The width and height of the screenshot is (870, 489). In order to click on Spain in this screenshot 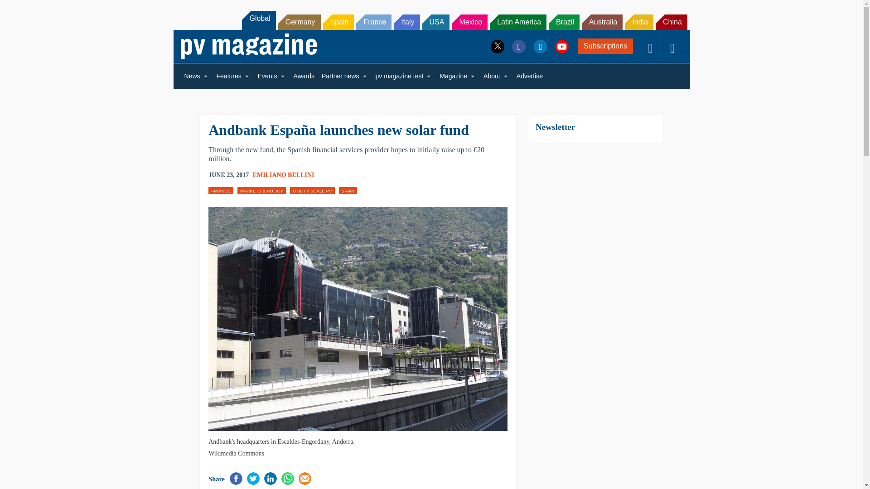, I will do `click(338, 22)`.